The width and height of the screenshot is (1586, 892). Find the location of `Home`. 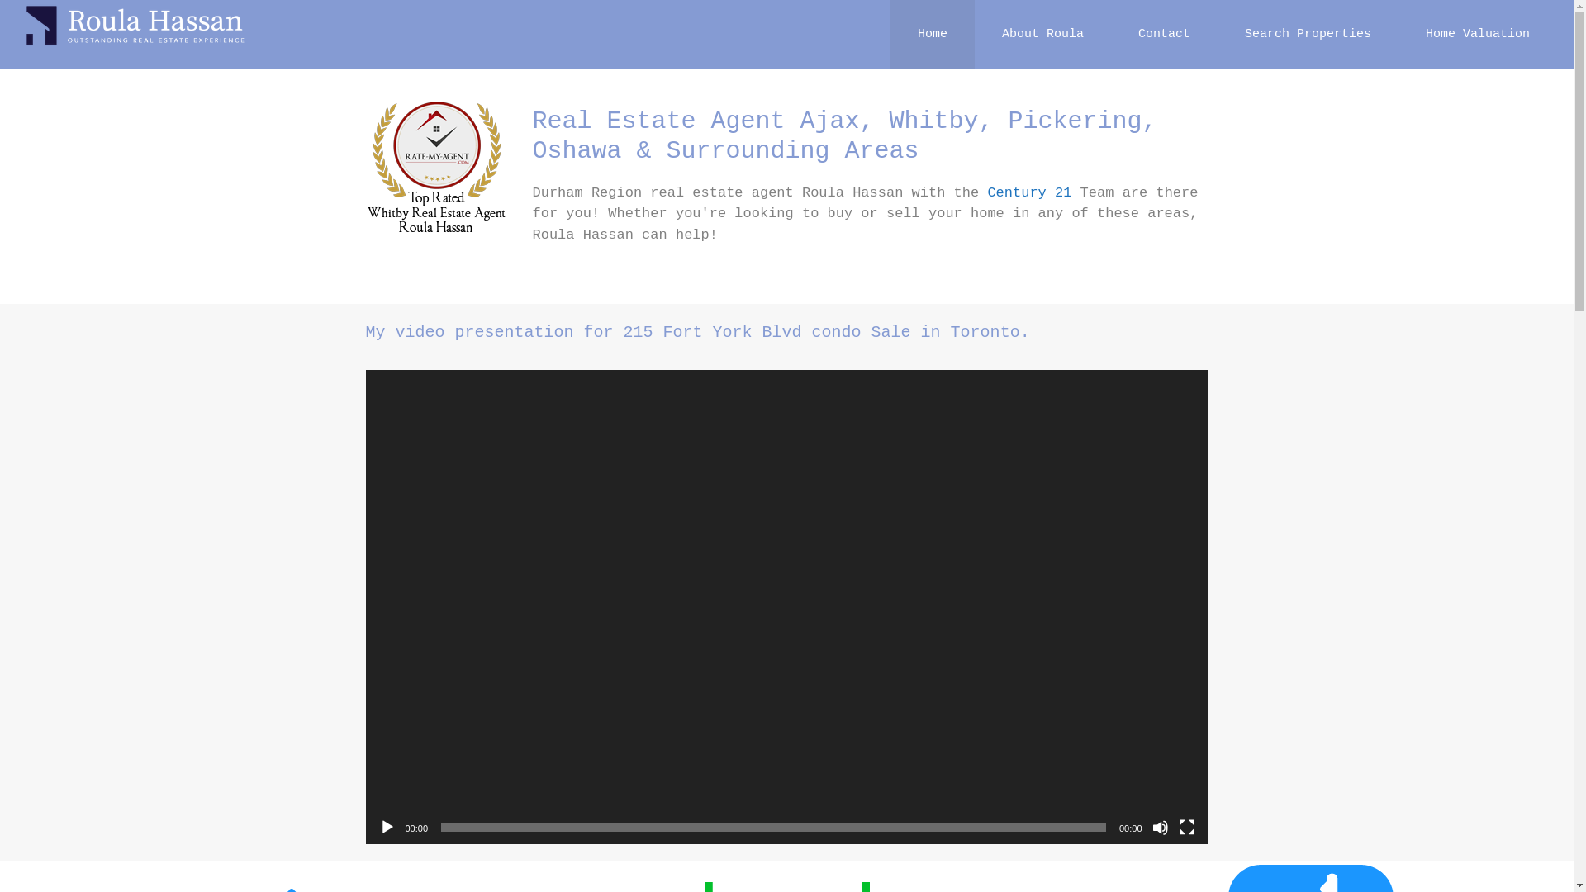

Home is located at coordinates (933, 35).